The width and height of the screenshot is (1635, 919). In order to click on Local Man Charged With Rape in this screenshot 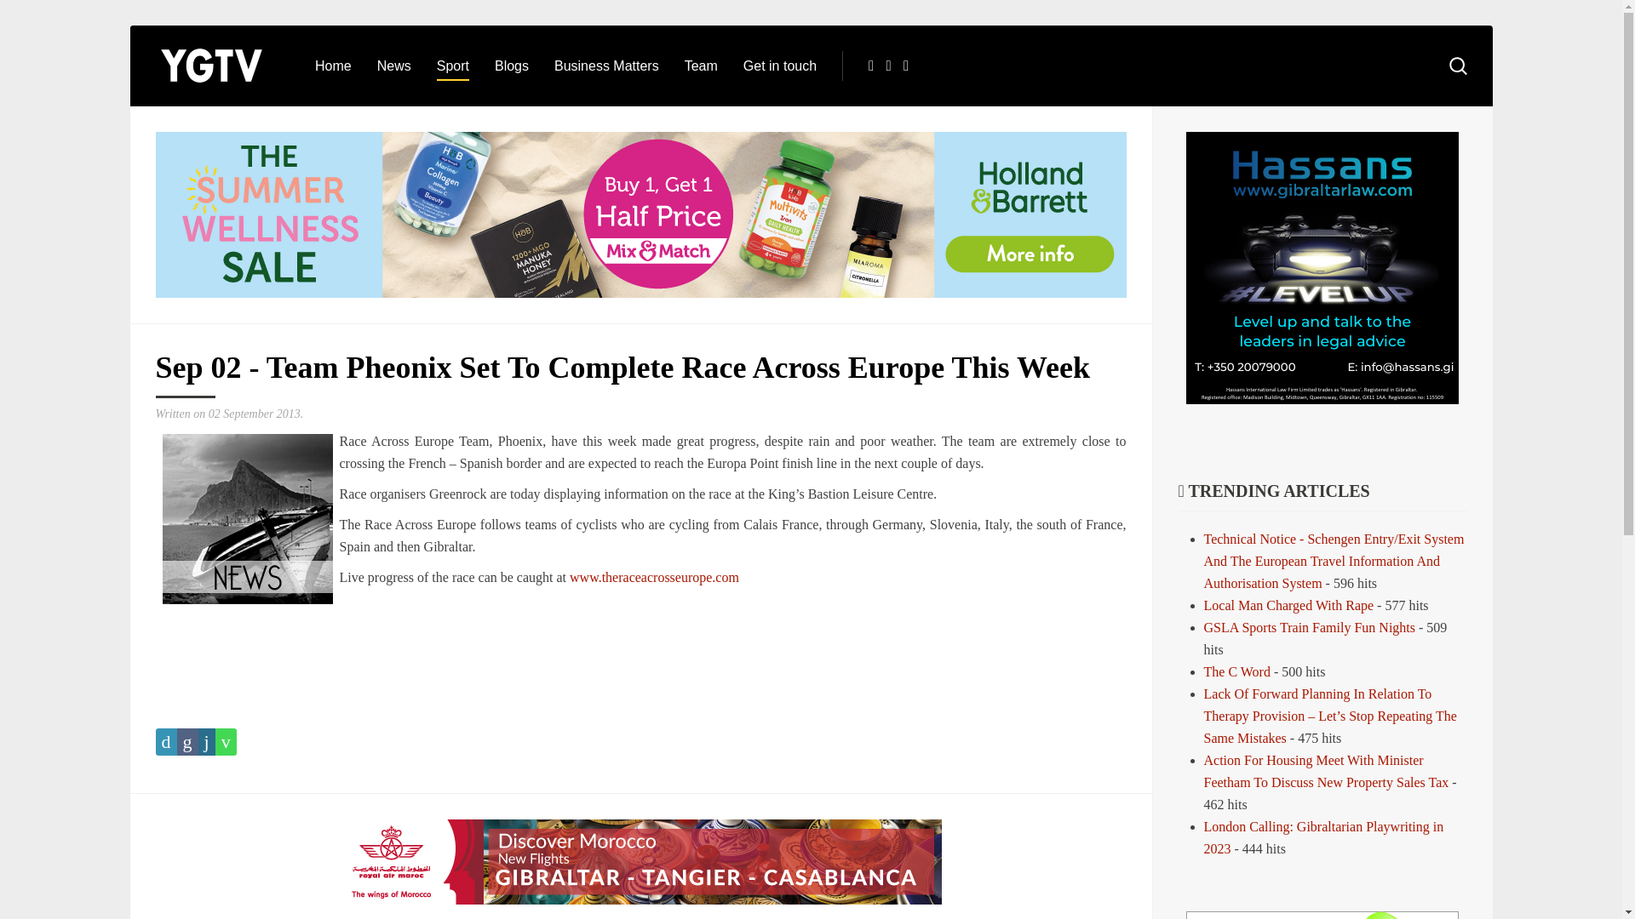, I will do `click(1291, 606)`.